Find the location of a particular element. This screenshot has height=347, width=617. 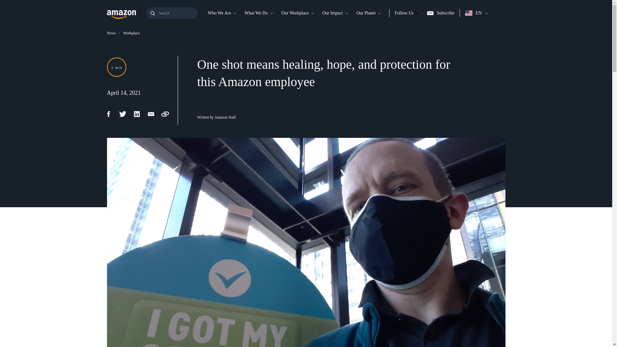

Facebook Share is located at coordinates (112, 114).